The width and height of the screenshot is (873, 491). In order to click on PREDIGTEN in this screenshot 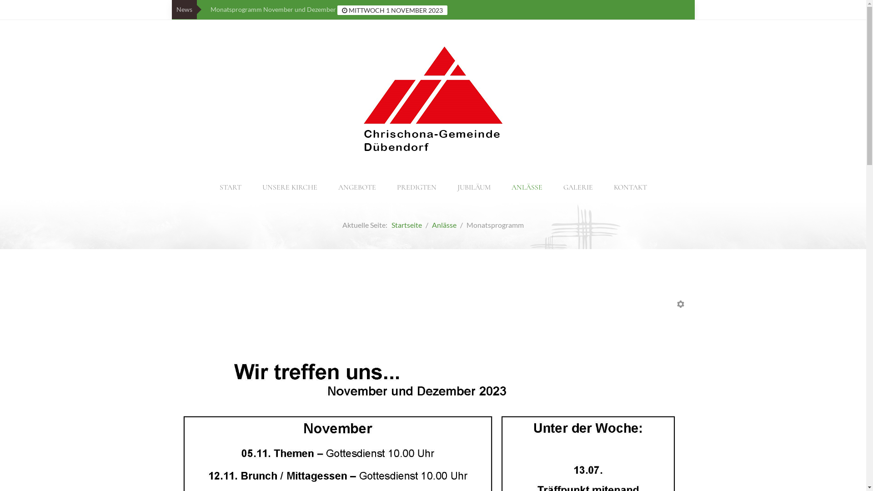, I will do `click(416, 187)`.